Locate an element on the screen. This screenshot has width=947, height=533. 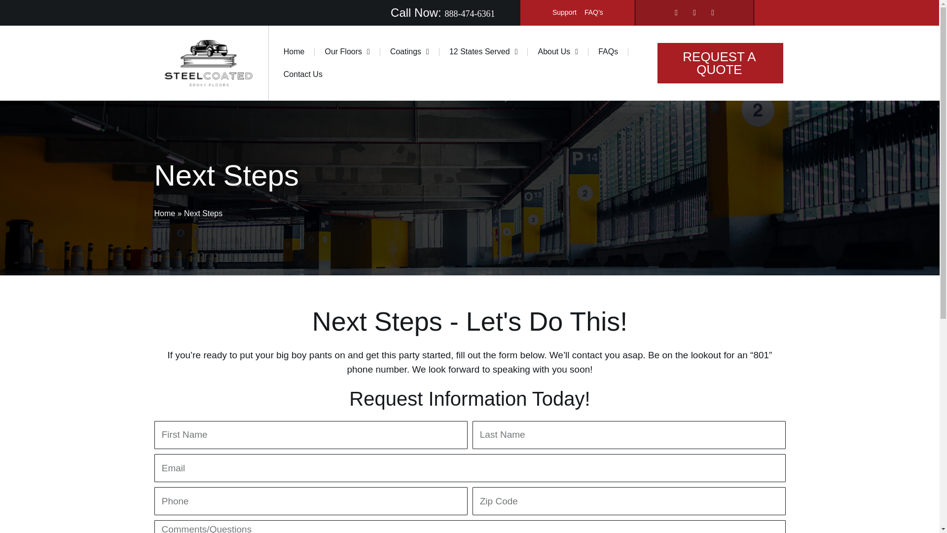
Home is located at coordinates (294, 52).